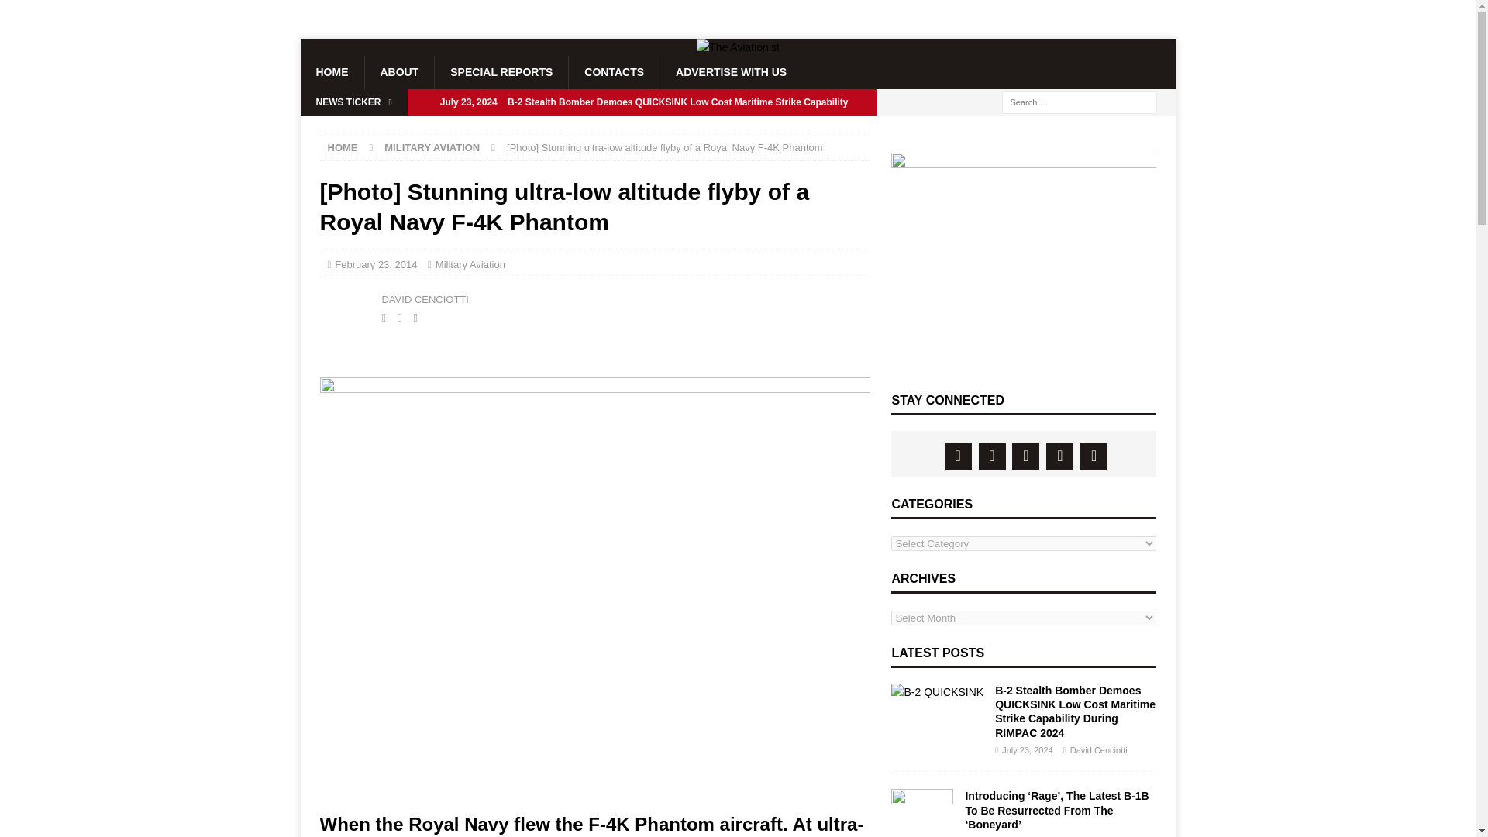 The image size is (1488, 837). What do you see at coordinates (614, 72) in the screenshot?
I see `CONTACTS` at bounding box center [614, 72].